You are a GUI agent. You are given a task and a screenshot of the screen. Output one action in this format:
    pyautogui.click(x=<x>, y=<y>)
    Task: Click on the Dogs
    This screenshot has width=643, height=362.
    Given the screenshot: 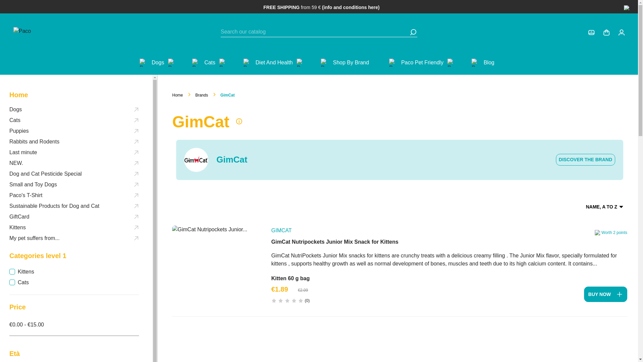 What is the action you would take?
    pyautogui.click(x=158, y=62)
    